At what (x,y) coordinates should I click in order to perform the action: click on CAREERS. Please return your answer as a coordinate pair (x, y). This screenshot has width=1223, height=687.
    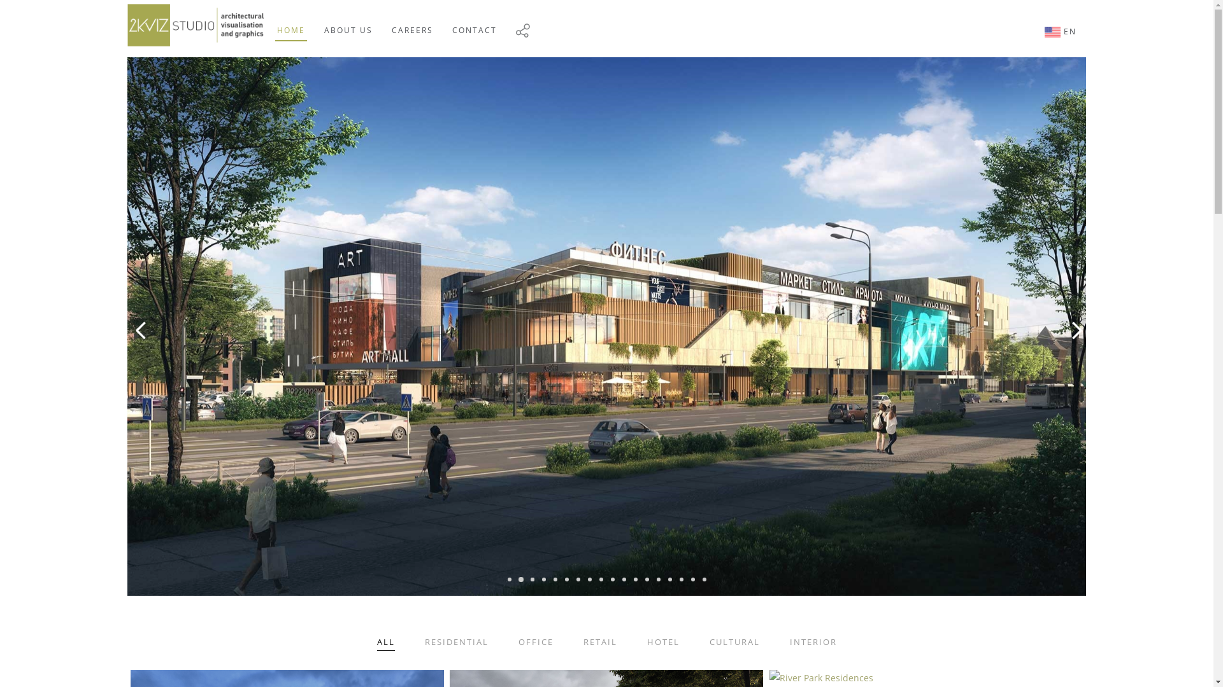
    Looking at the image, I should click on (413, 20).